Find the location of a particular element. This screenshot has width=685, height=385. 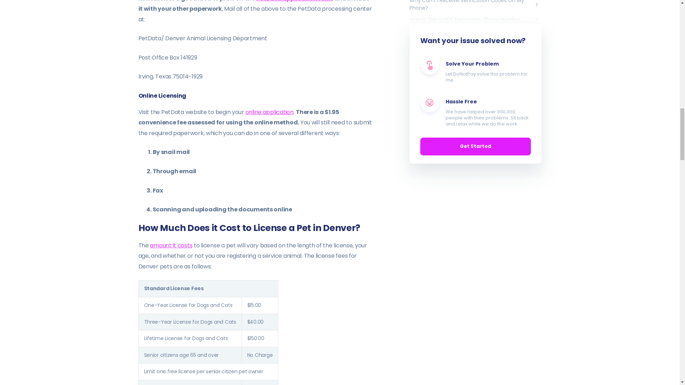

online application is located at coordinates (269, 112).